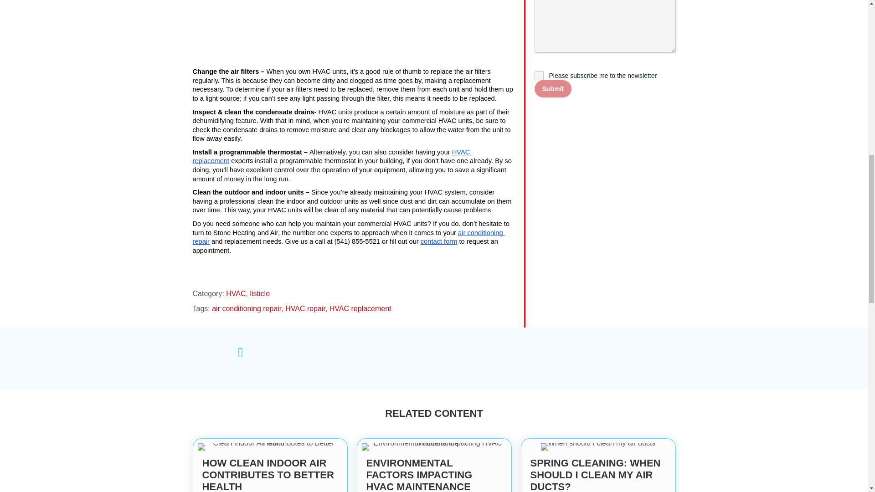 The height and width of the screenshot is (492, 875). What do you see at coordinates (270, 447) in the screenshot?
I see `Clean Indoor Air Contributes to Better Health` at bounding box center [270, 447].